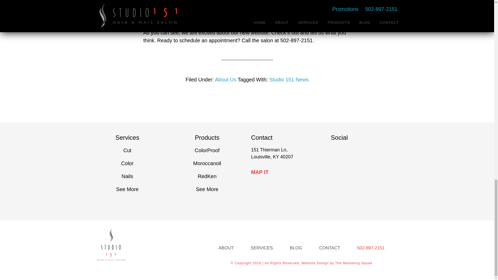  Describe the element at coordinates (217, 9) in the screenshot. I see `blog` at that location.